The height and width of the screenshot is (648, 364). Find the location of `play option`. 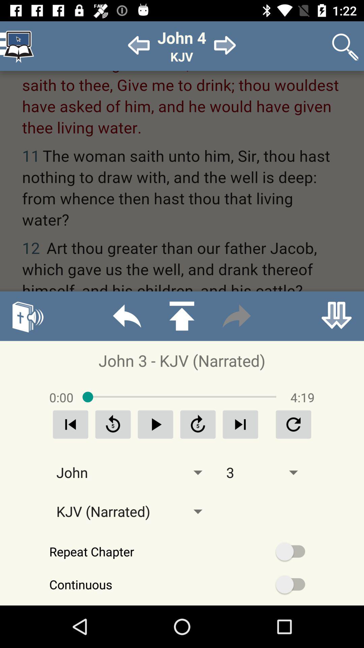

play option is located at coordinates (155, 425).